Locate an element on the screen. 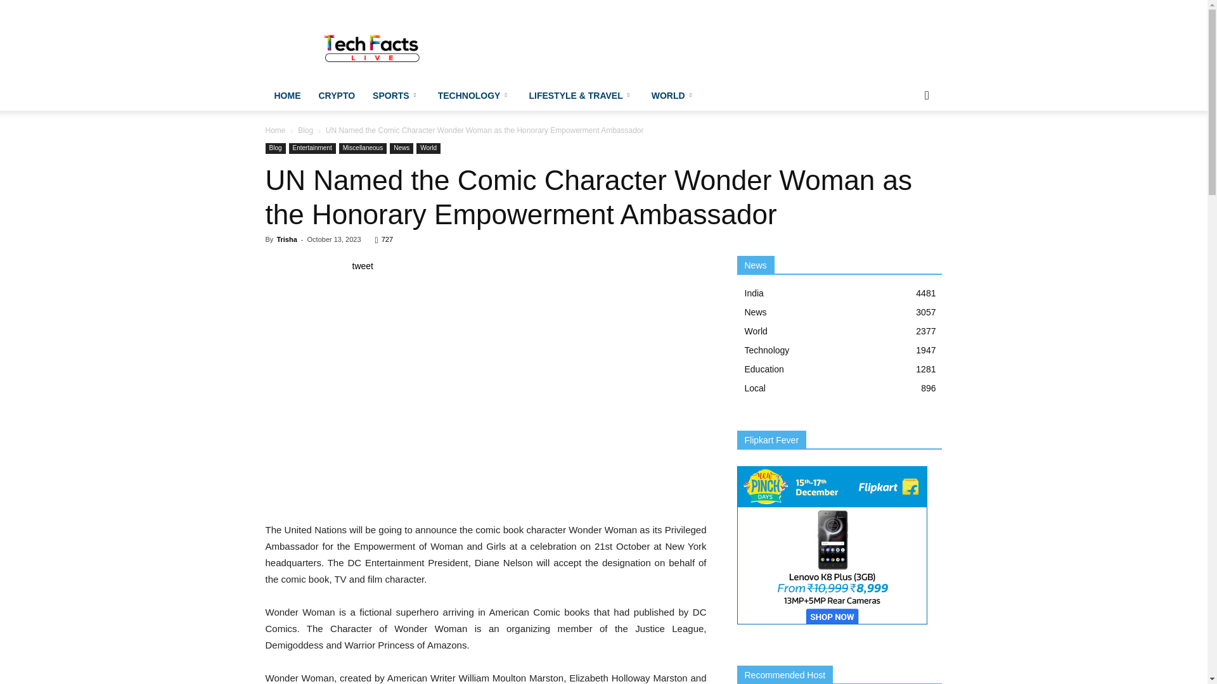 The height and width of the screenshot is (684, 1217). HOME is located at coordinates (287, 95).